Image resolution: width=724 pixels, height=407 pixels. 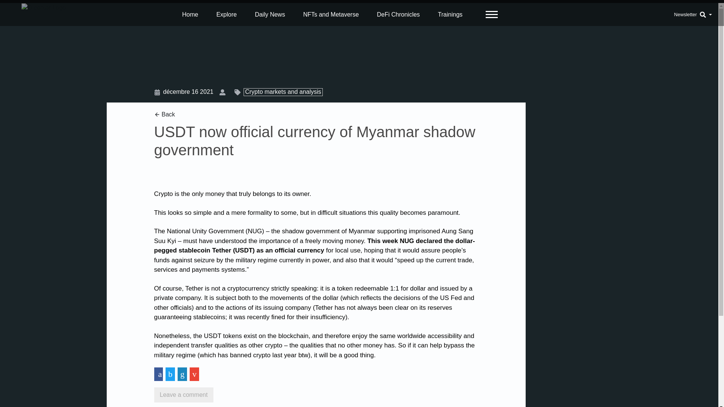 What do you see at coordinates (190, 14) in the screenshot?
I see `Home` at bounding box center [190, 14].